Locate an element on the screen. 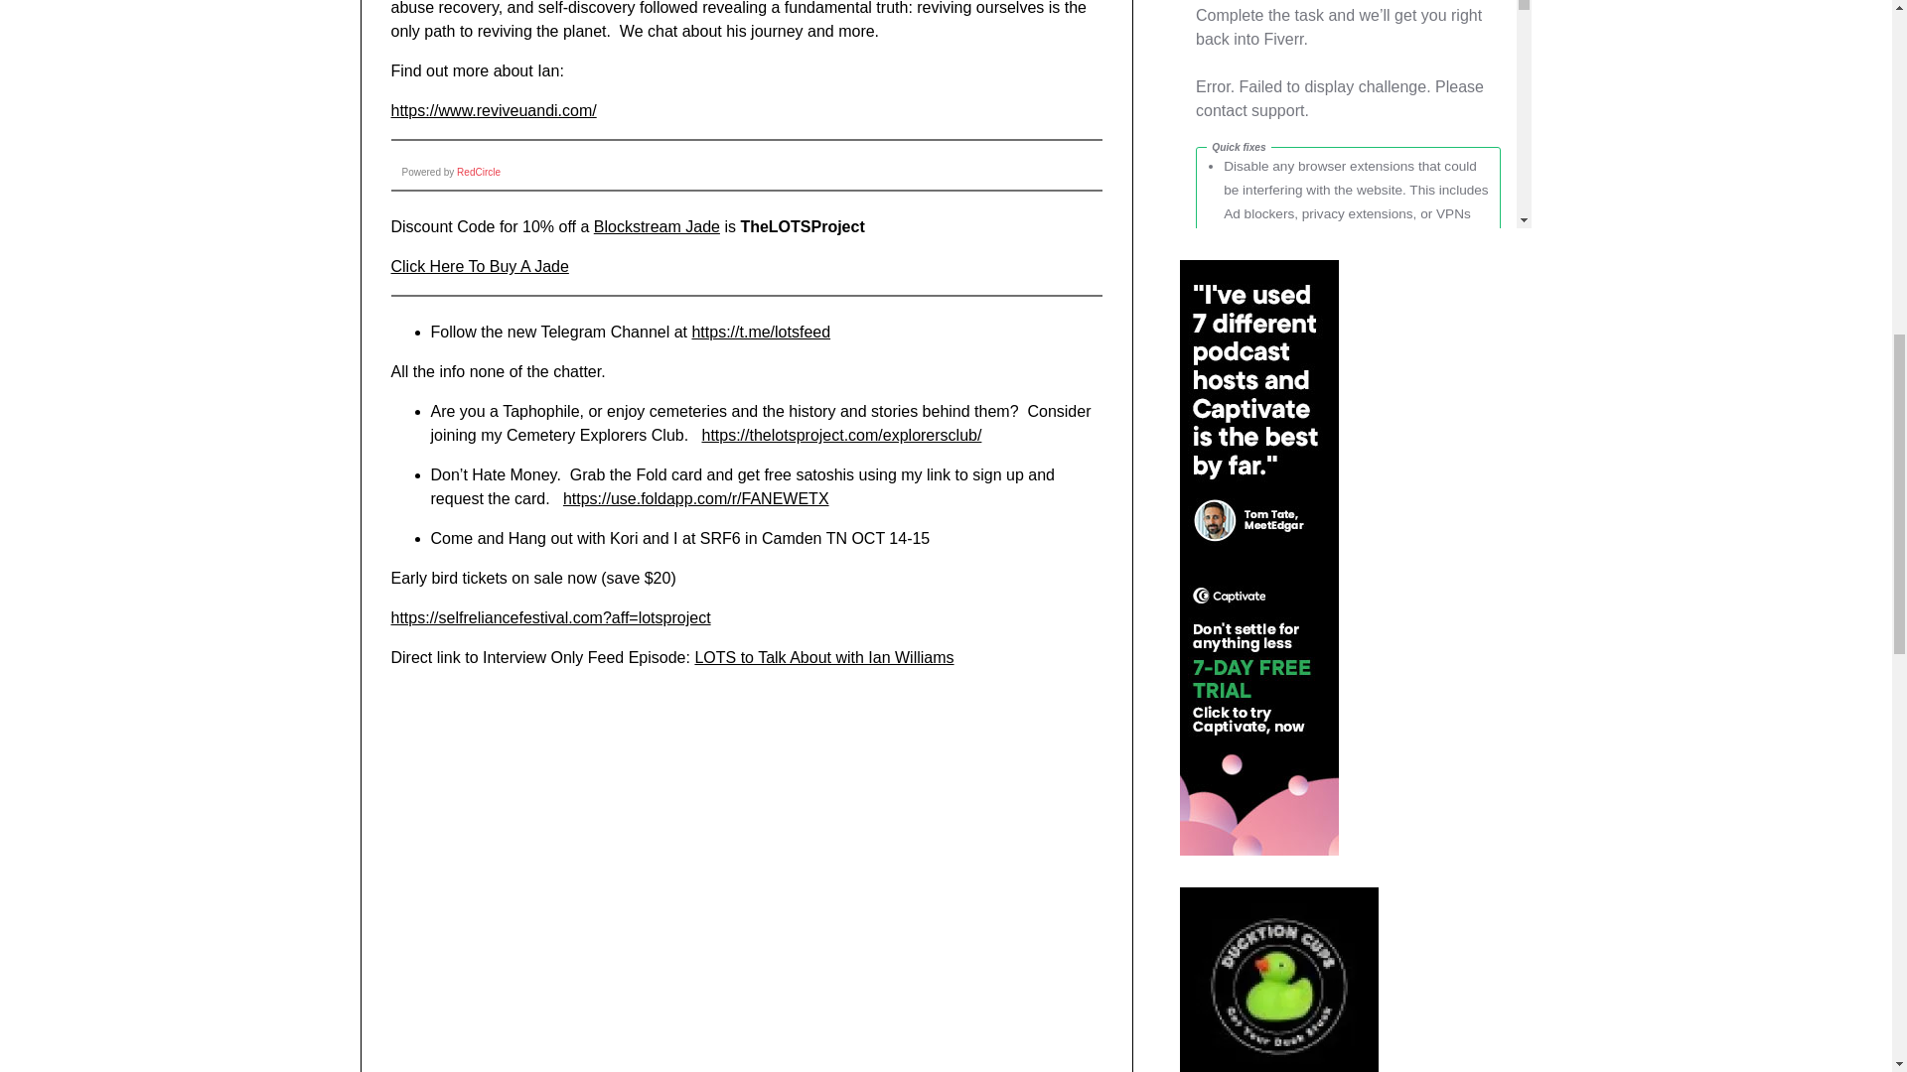  Click Here To Buy A Jade is located at coordinates (479, 266).